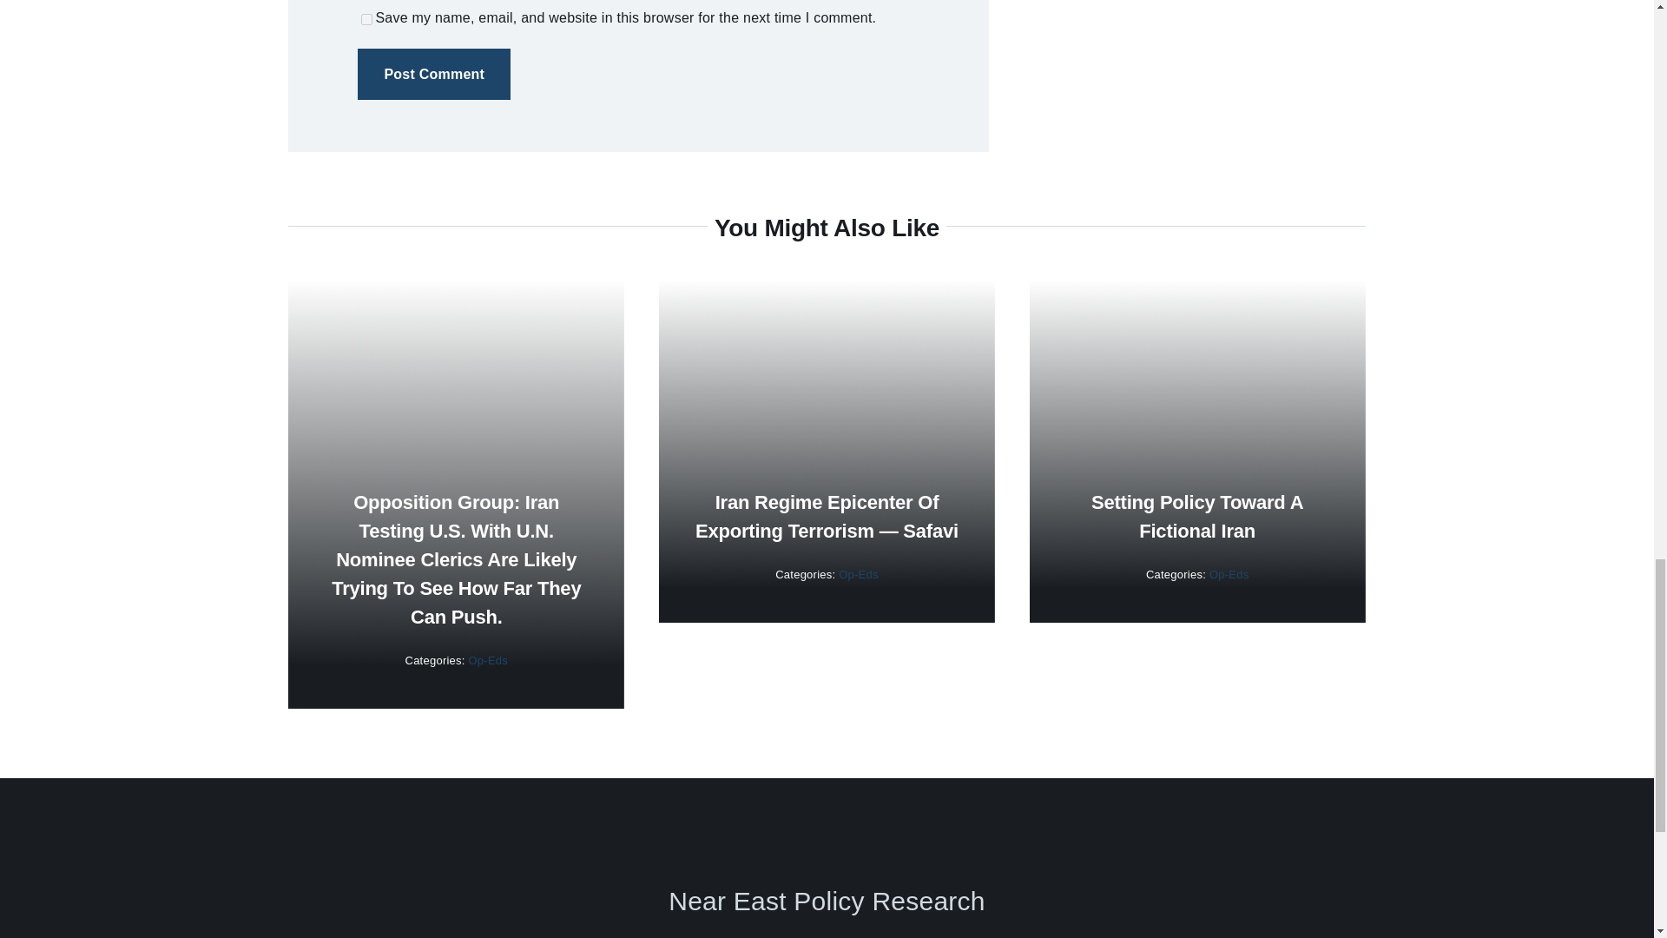 The height and width of the screenshot is (938, 1667). Describe the element at coordinates (434, 74) in the screenshot. I see `Post Comment` at that location.